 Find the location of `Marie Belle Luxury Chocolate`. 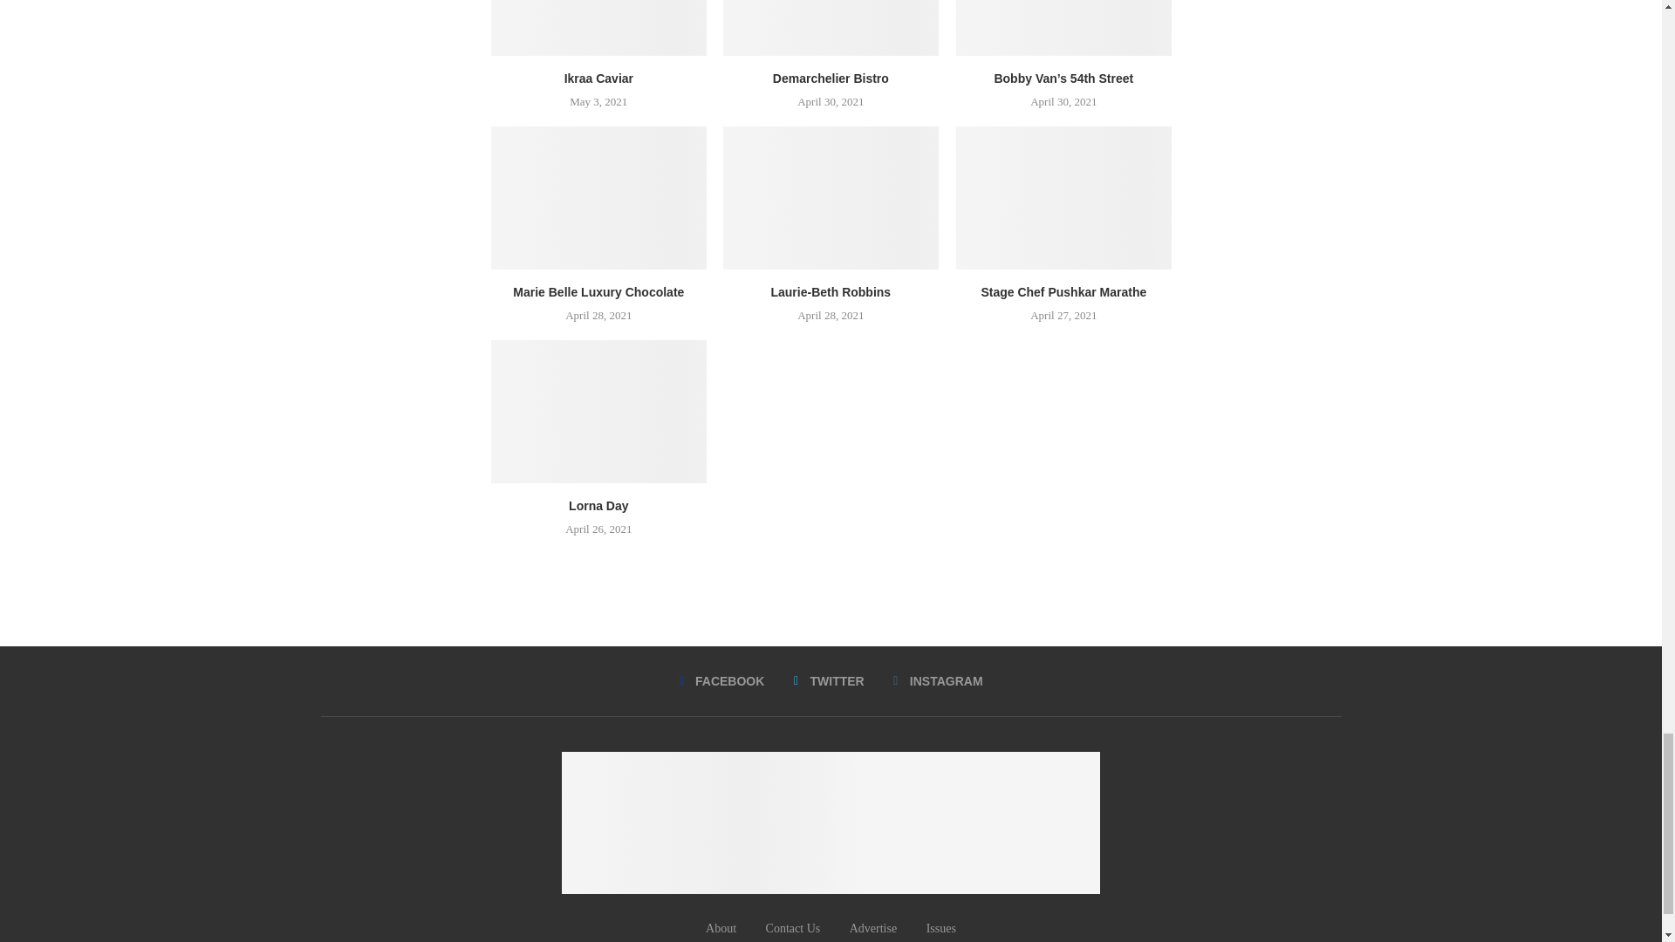

Marie Belle Luxury Chocolate is located at coordinates (598, 197).